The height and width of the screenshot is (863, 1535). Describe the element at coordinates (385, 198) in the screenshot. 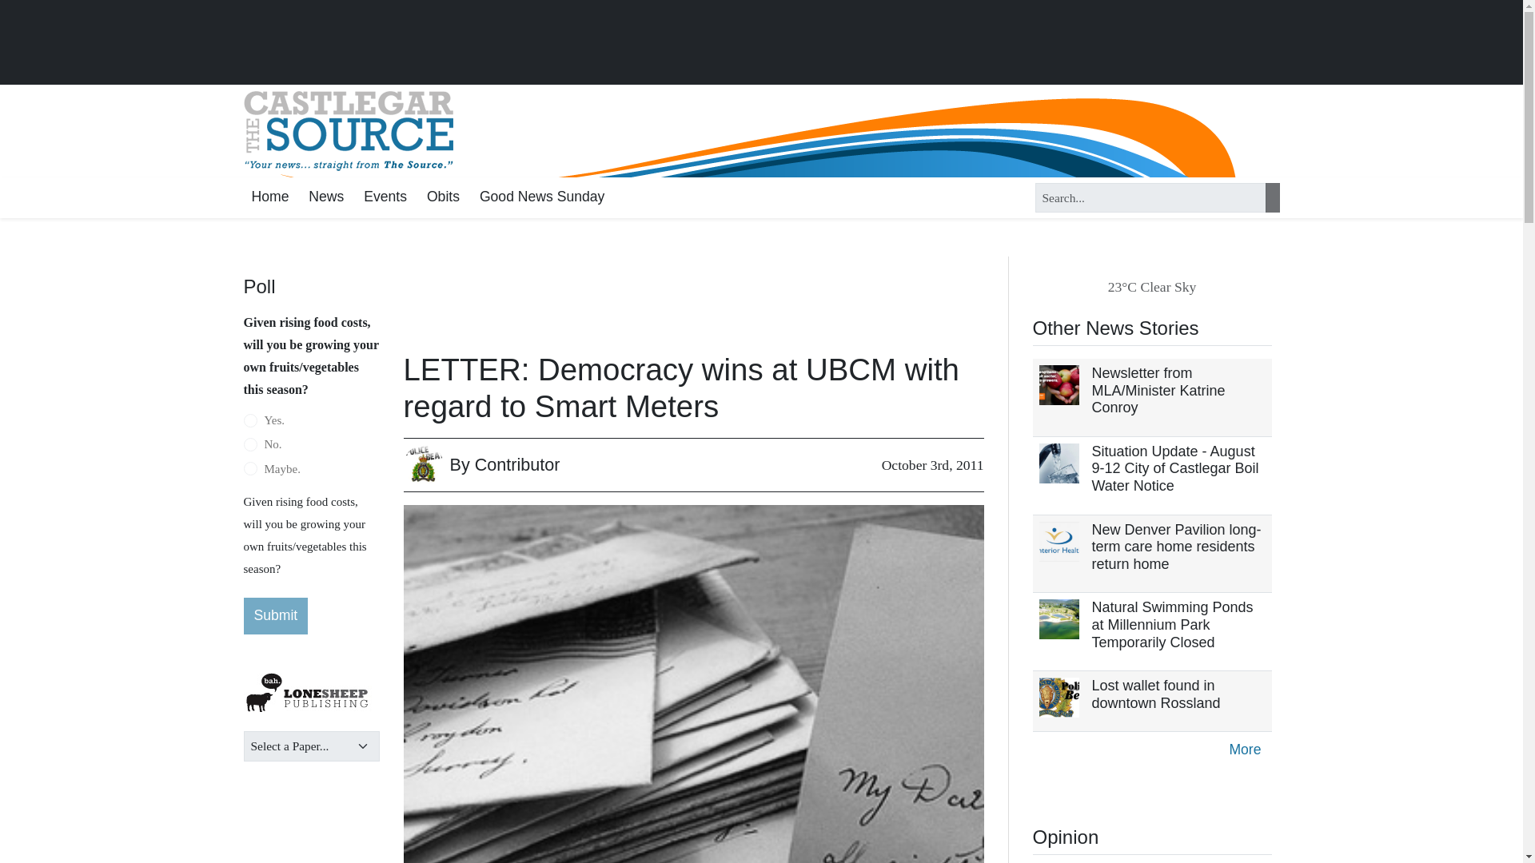

I see `Events` at that location.